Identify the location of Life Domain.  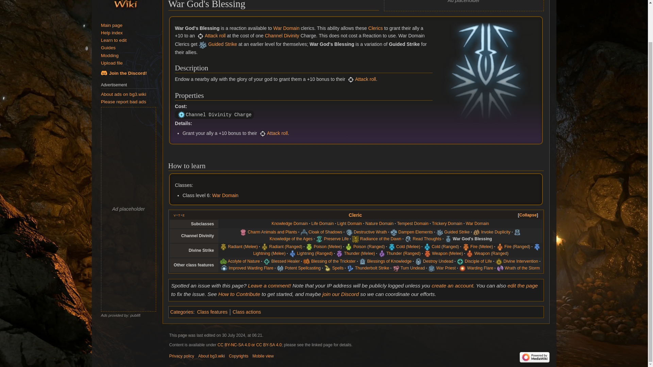
(322, 224).